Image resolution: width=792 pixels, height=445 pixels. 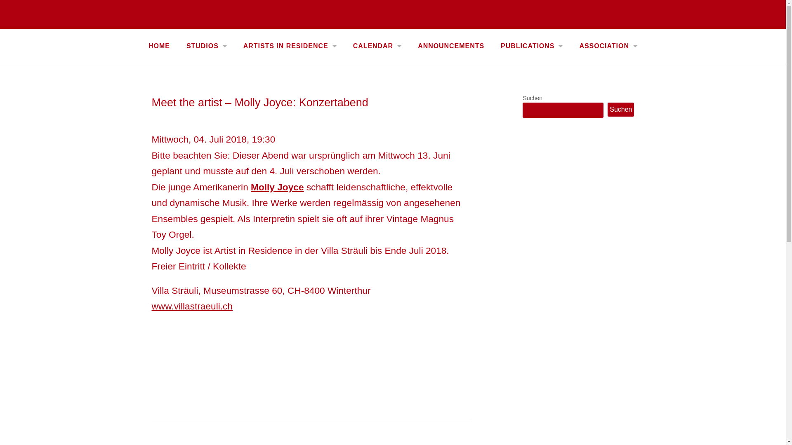 I want to click on NEWSLETTER, so click(x=532, y=64).